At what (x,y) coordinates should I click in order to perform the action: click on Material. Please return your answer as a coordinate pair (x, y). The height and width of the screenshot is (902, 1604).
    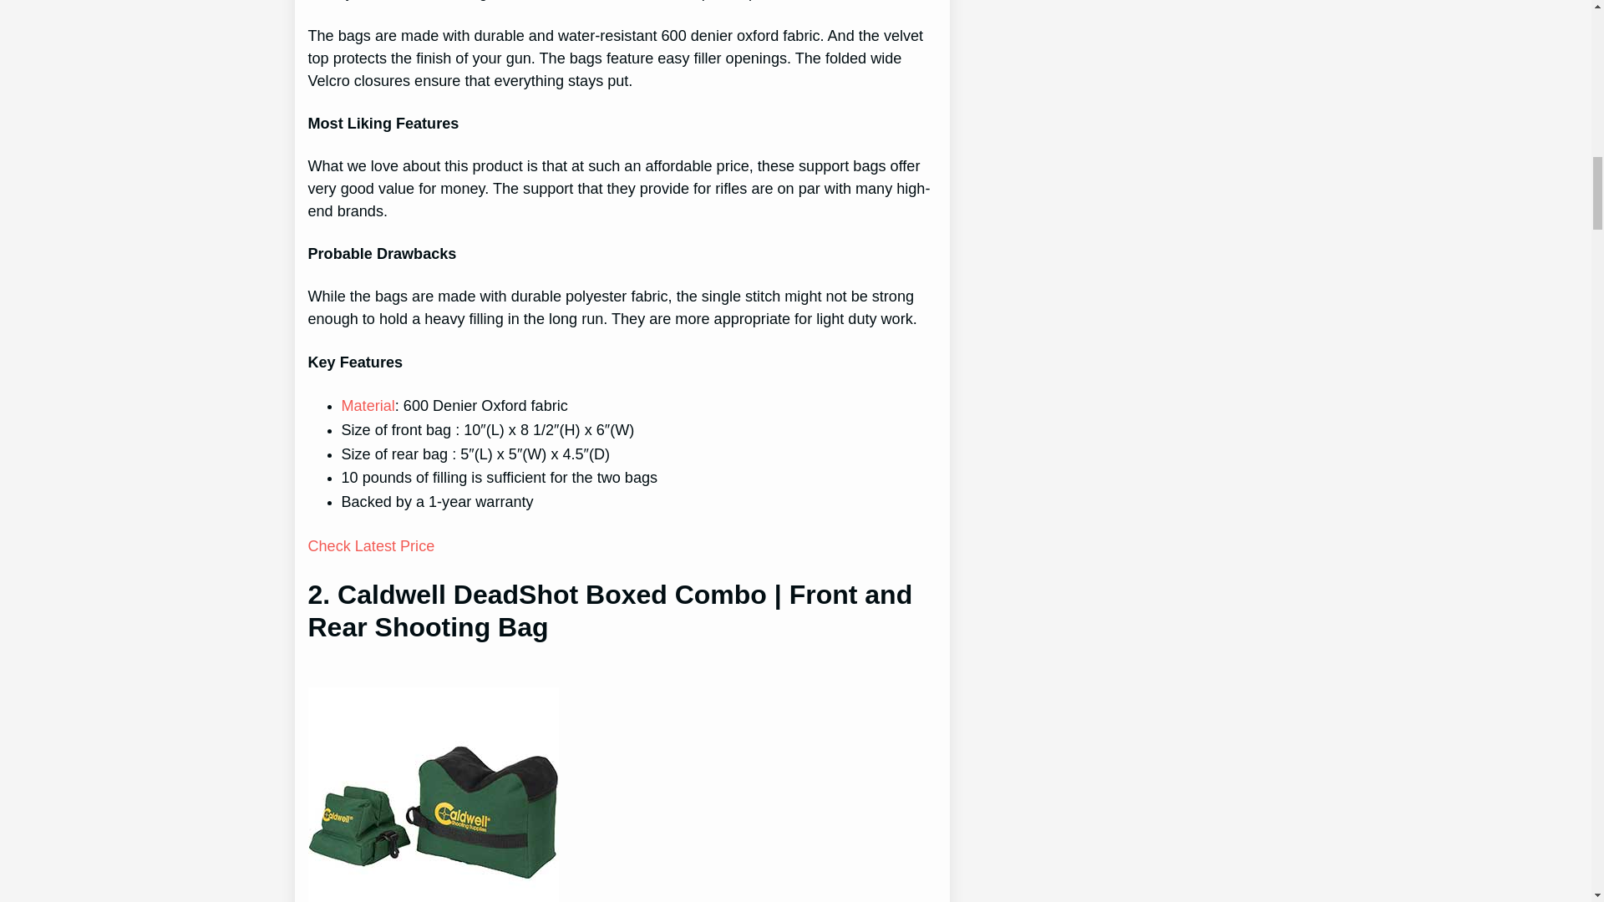
    Looking at the image, I should click on (368, 406).